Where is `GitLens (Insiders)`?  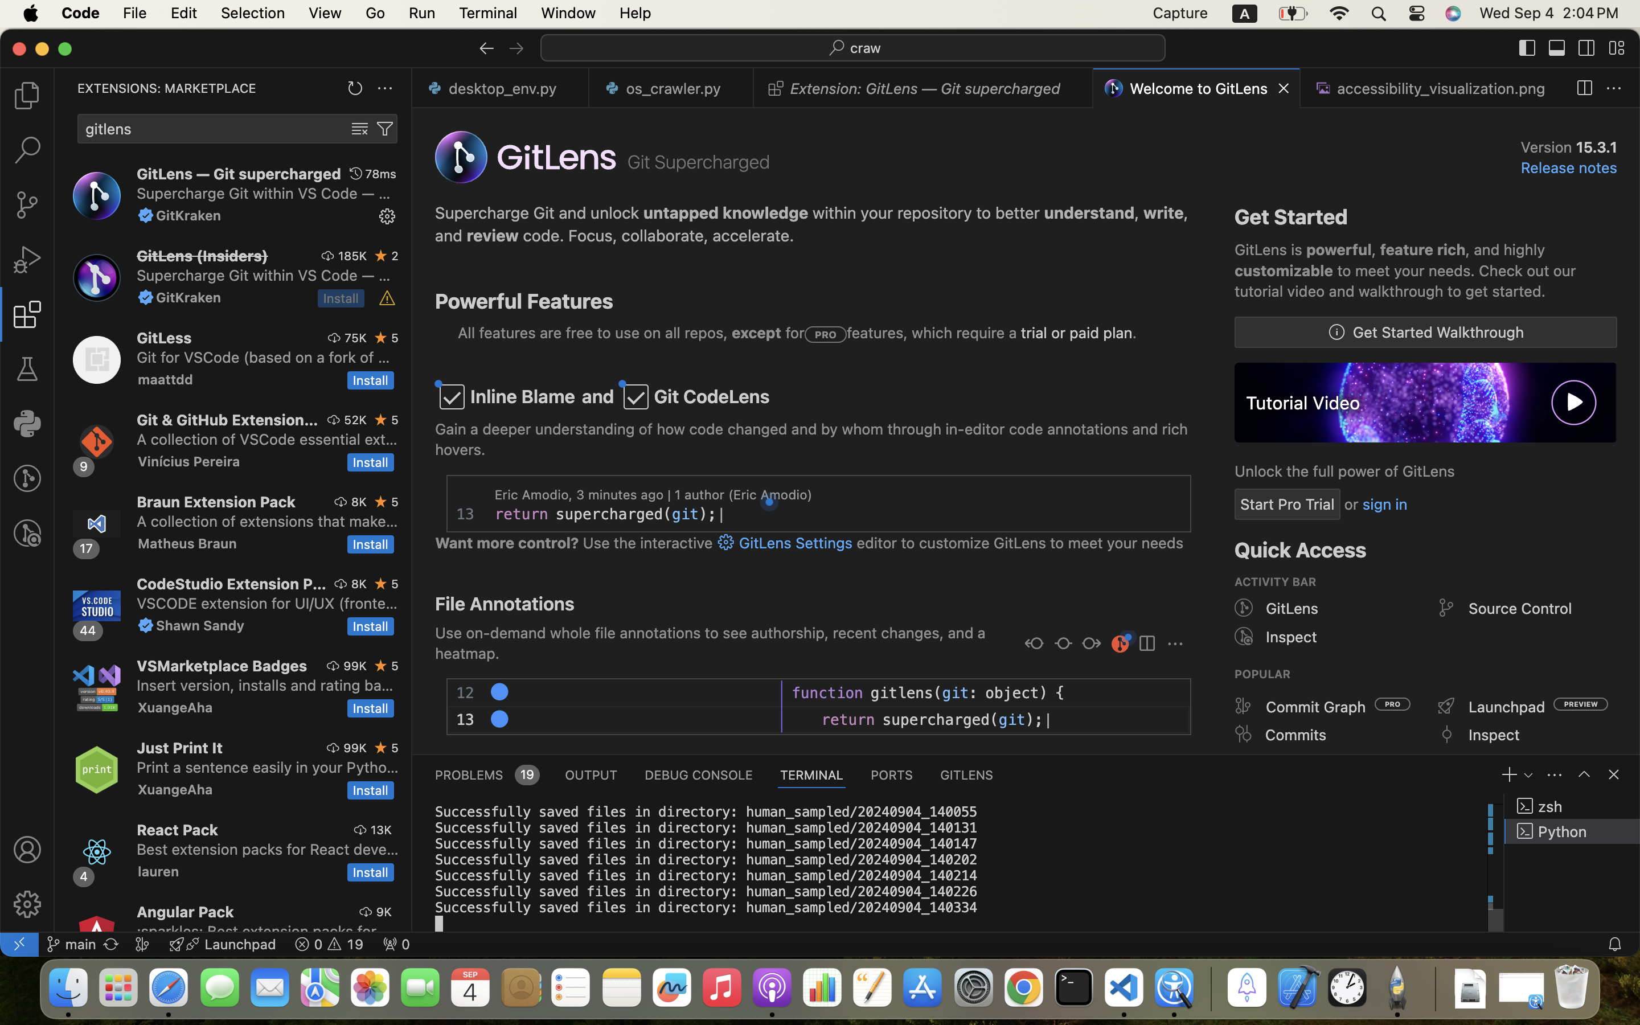
GitLens (Insiders) is located at coordinates (203, 256).